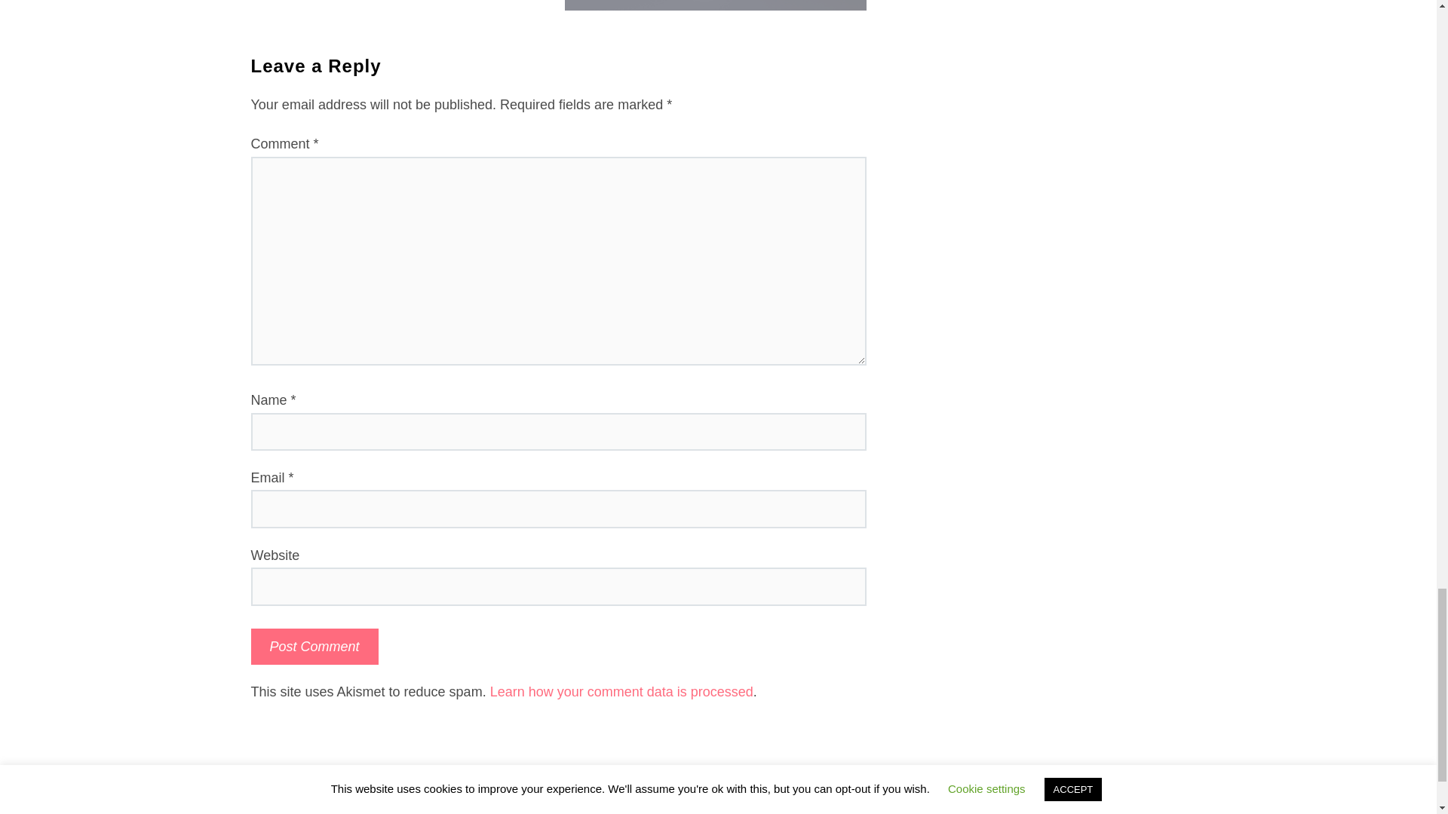 This screenshot has height=814, width=1448. I want to click on Learn how your comment data is processed, so click(621, 692).